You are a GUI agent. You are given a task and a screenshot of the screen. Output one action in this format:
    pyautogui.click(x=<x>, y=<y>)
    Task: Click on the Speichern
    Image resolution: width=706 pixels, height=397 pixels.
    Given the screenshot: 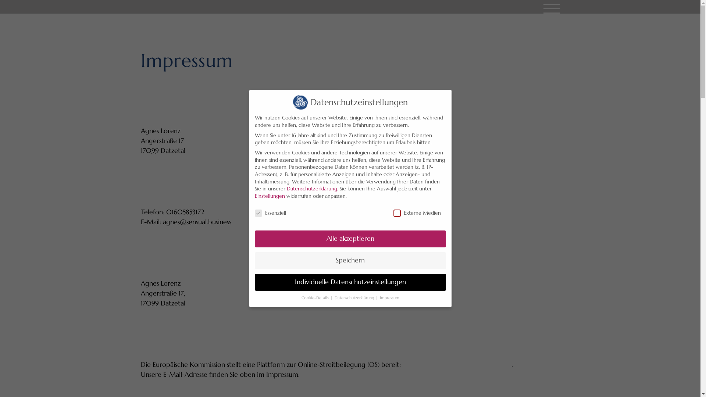 What is the action you would take?
    pyautogui.click(x=350, y=261)
    